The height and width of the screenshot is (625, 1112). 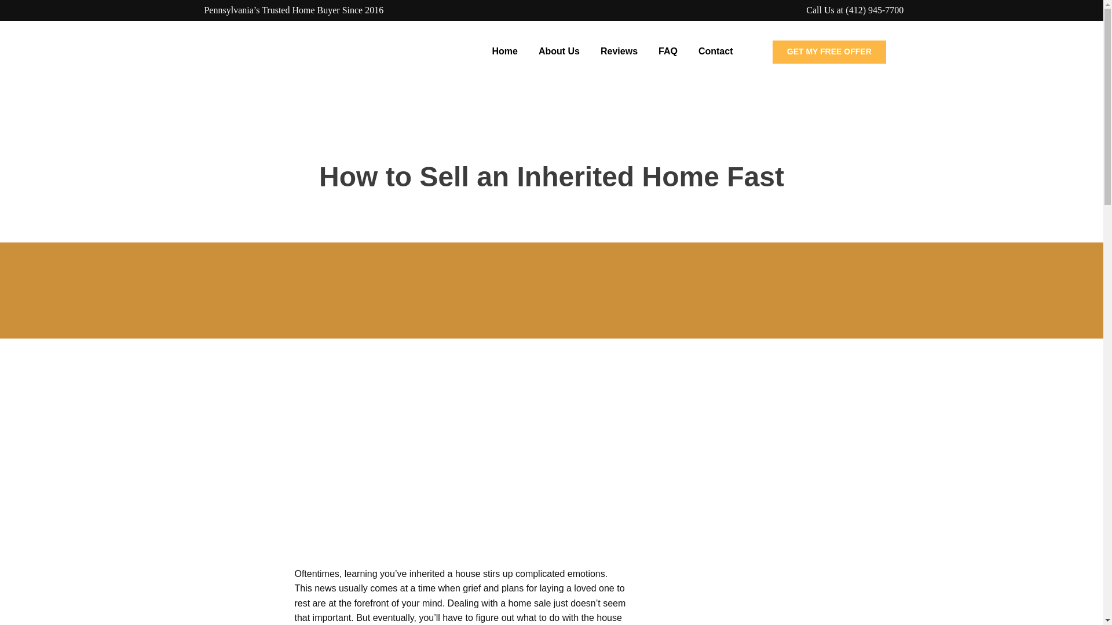 What do you see at coordinates (483, 212) in the screenshot?
I see `Home` at bounding box center [483, 212].